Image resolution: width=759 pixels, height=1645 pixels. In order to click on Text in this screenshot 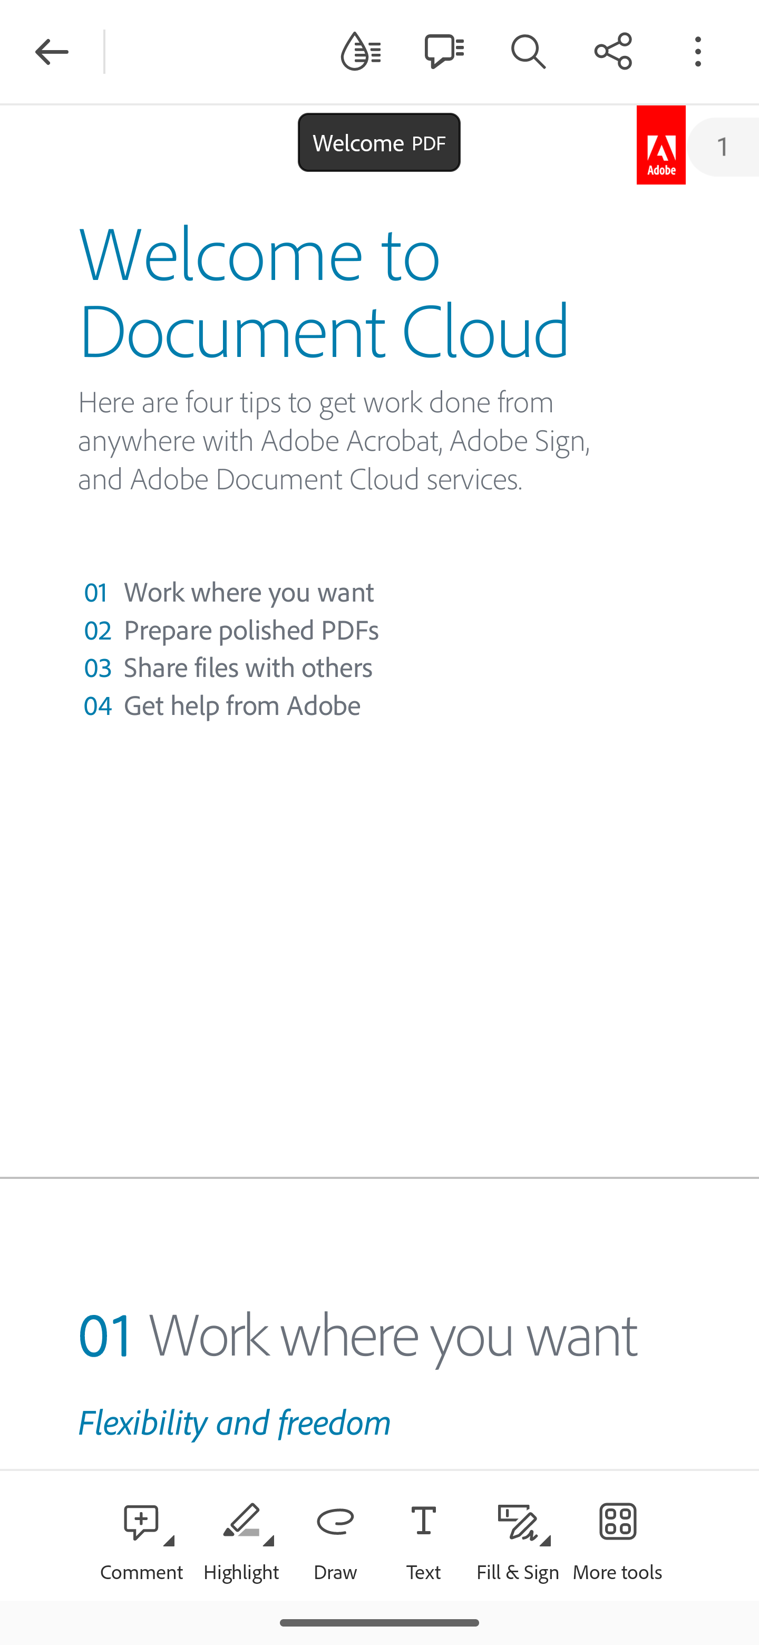, I will do `click(424, 1535)`.